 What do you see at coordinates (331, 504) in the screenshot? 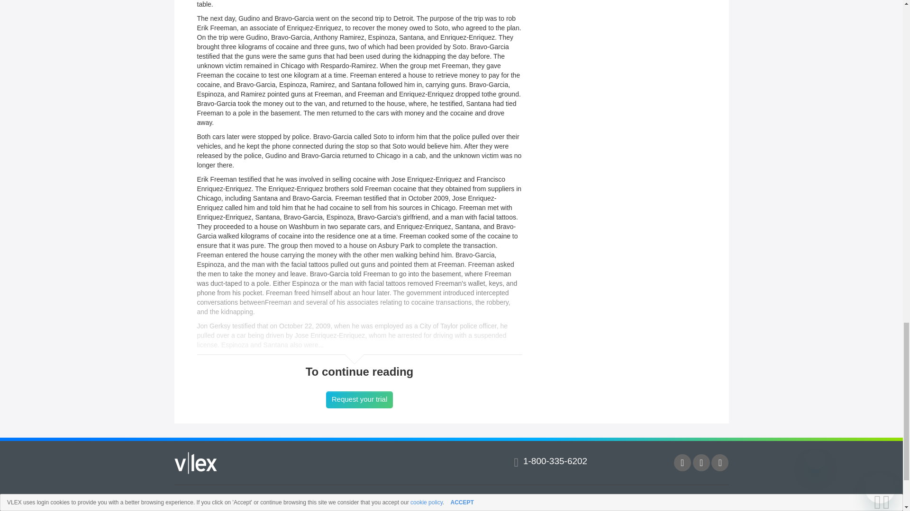
I see `Case Law` at bounding box center [331, 504].